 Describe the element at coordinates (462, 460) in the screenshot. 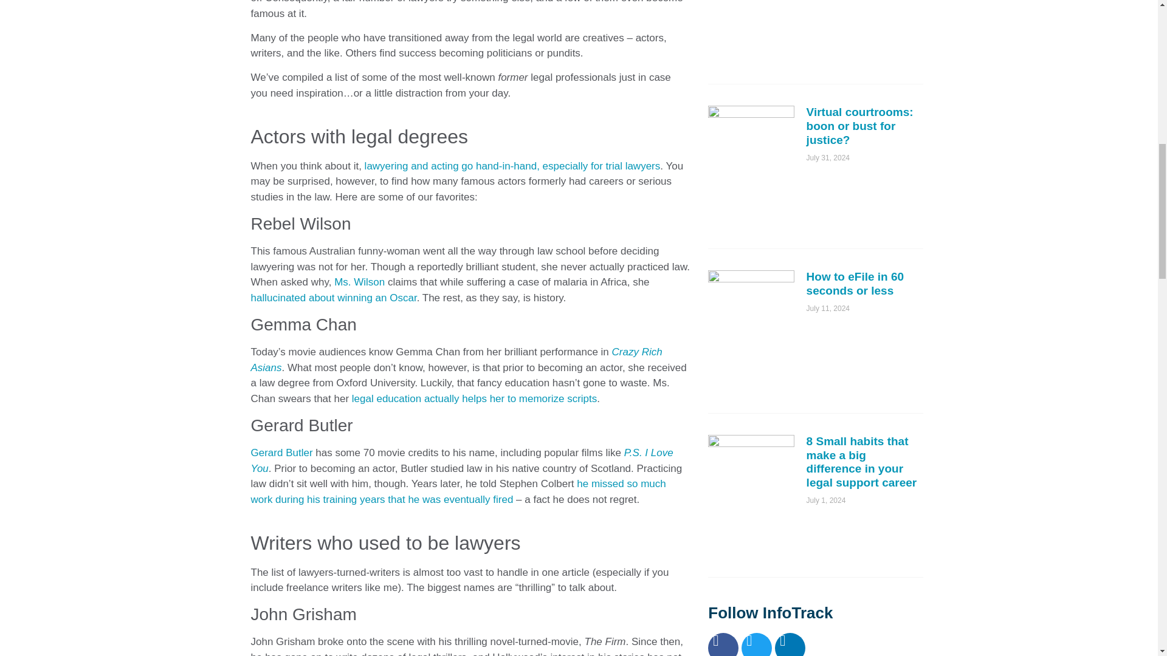

I see `P.S. I Love You` at that location.